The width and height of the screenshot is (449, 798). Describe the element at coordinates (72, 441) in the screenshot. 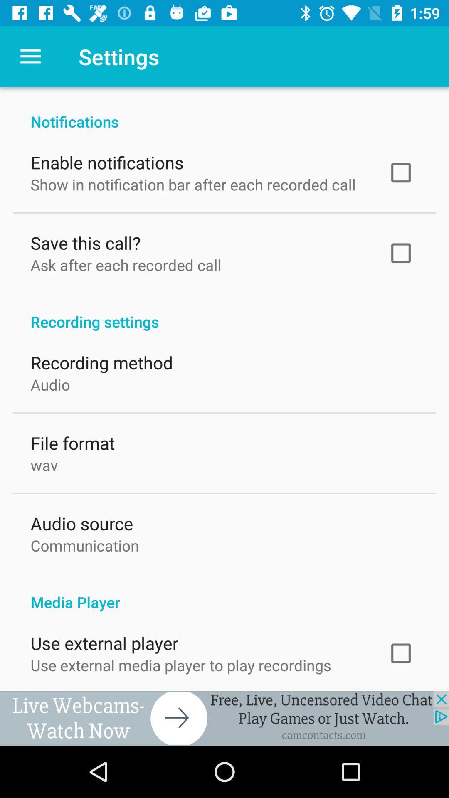

I see `swipe until the file format icon` at that location.